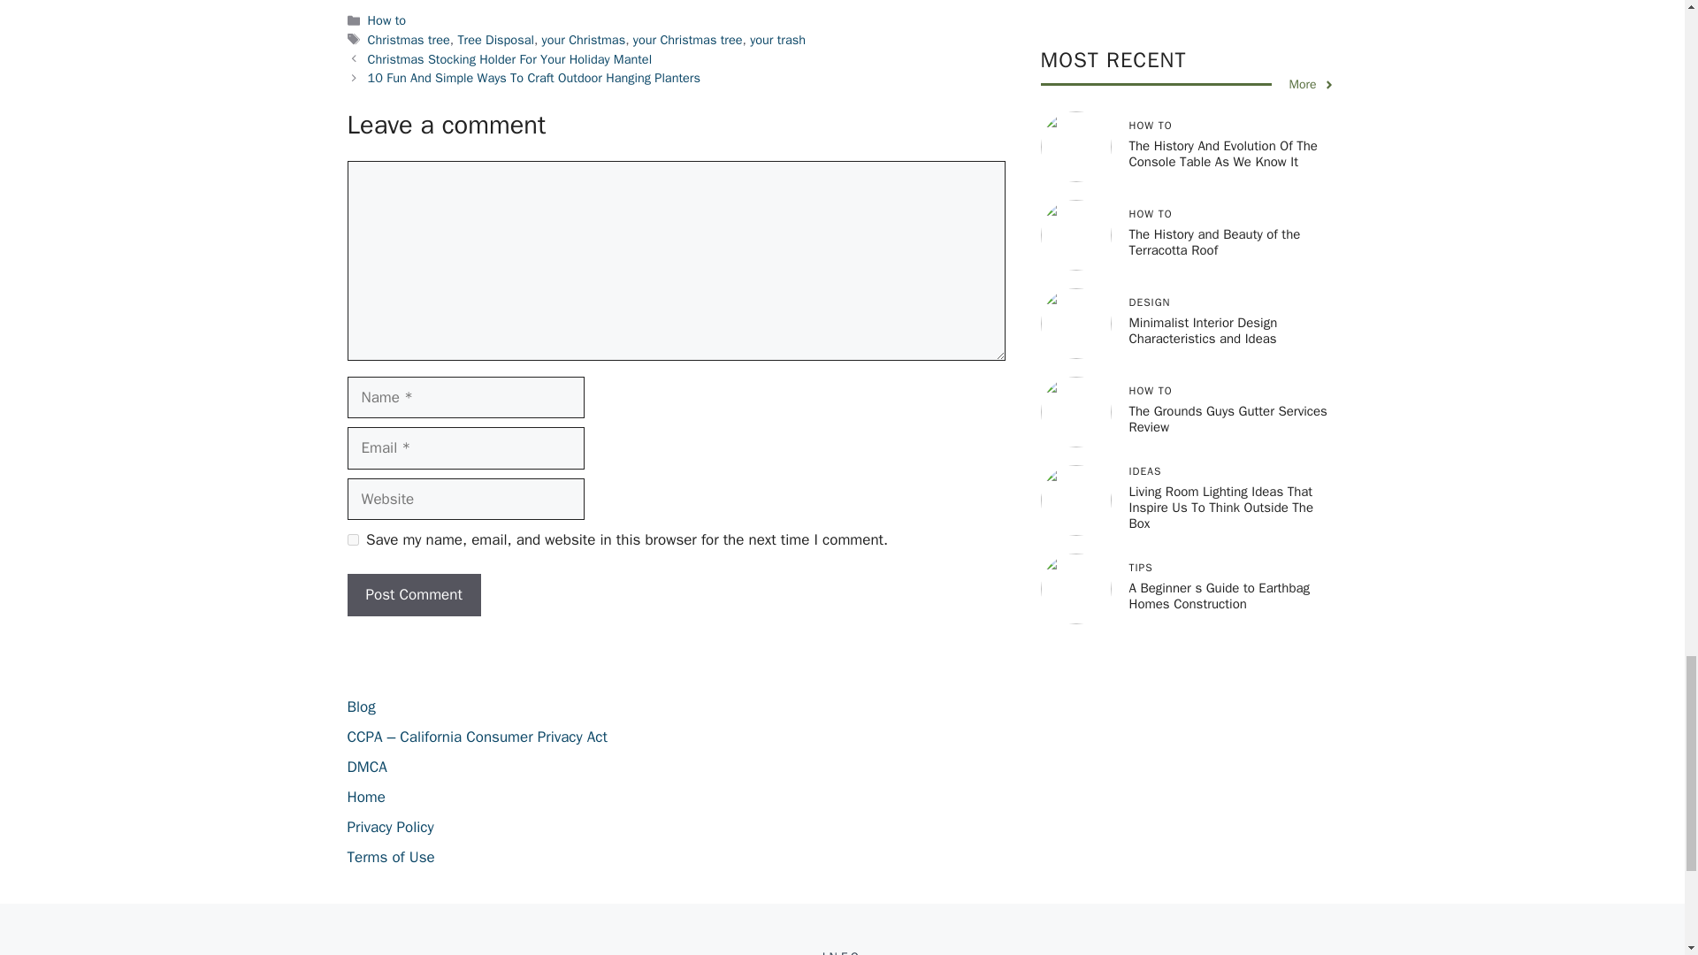 The image size is (1698, 955). I want to click on Post Comment, so click(413, 594).